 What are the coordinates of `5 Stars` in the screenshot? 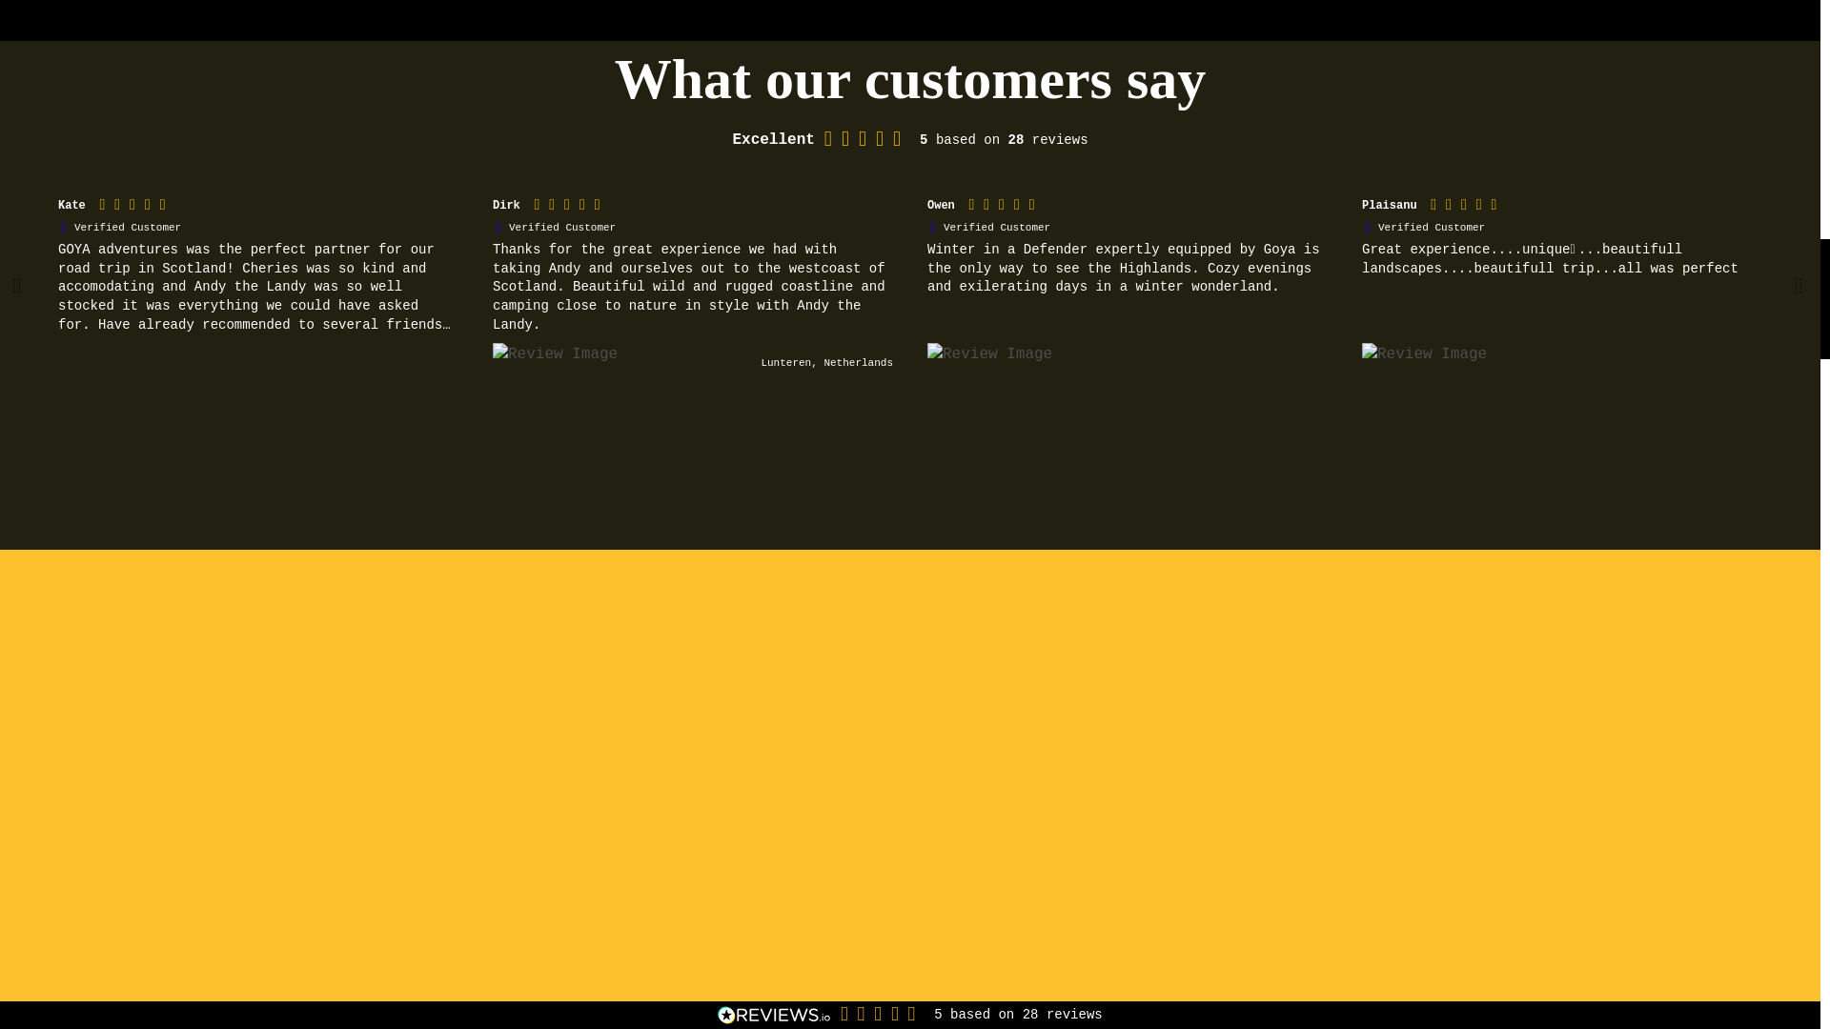 It's located at (574, 207).